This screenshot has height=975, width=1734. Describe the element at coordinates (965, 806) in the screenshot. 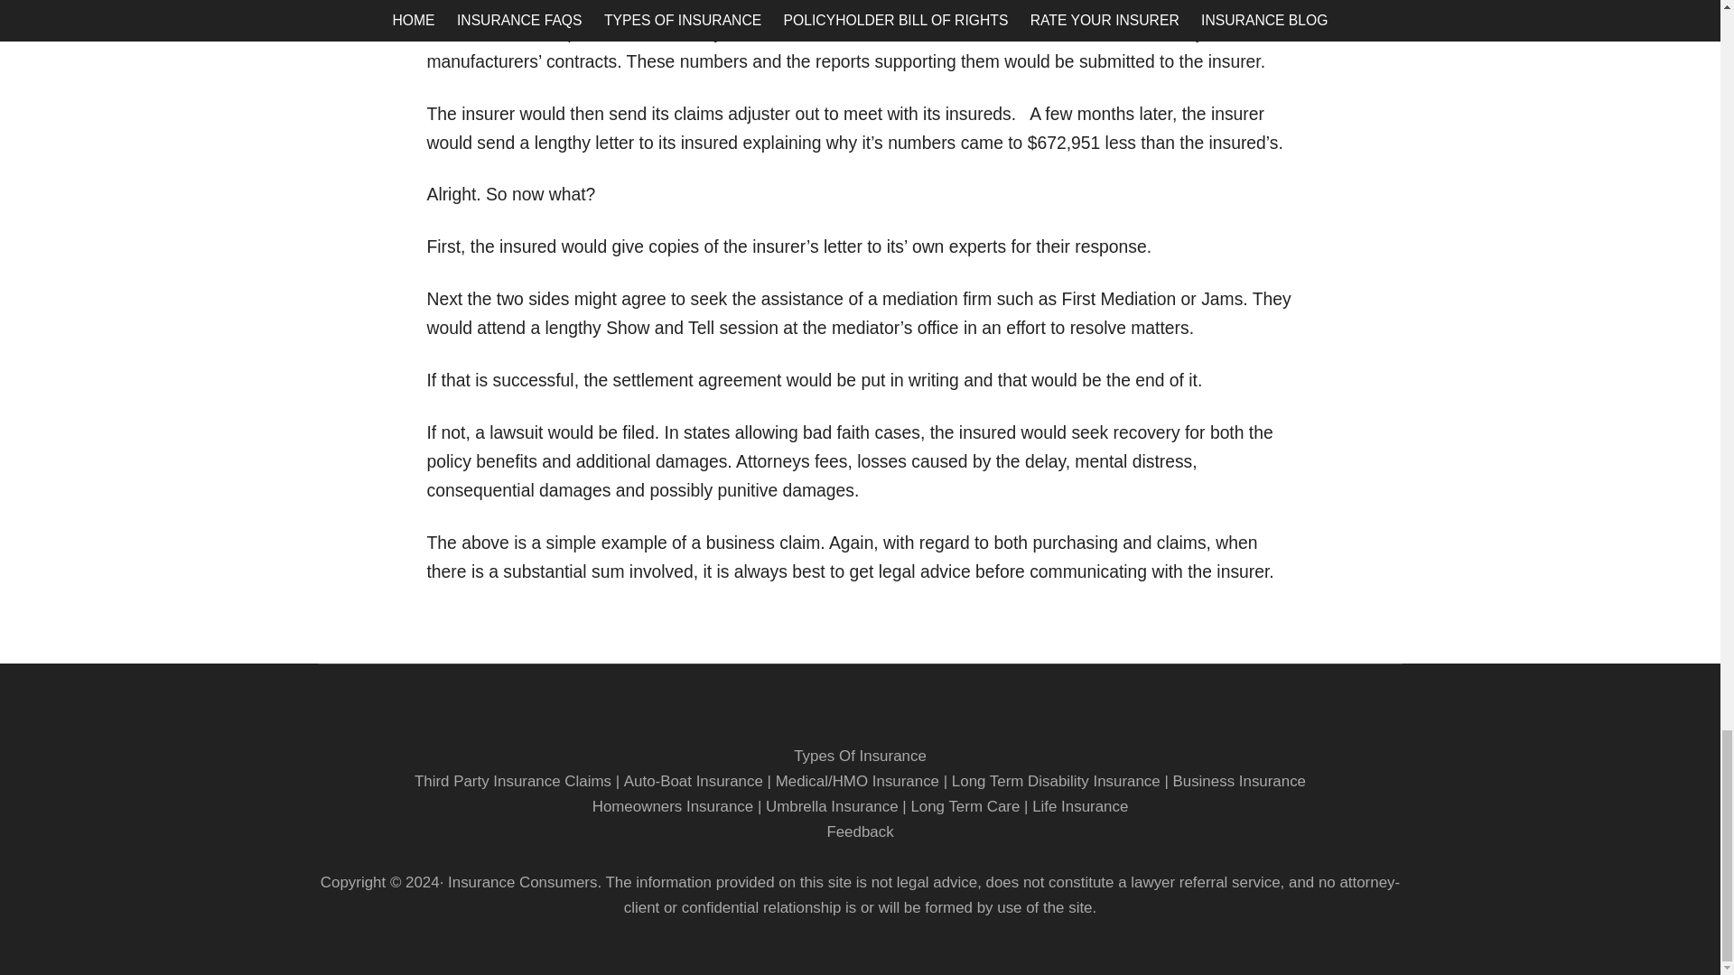

I see `Long Term Care` at that location.